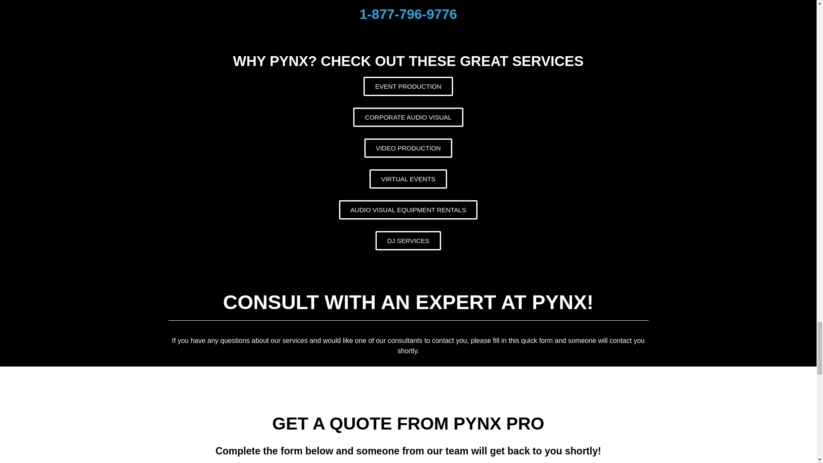  What do you see at coordinates (408, 117) in the screenshot?
I see `CORPORATE AUDIO VISUAL` at bounding box center [408, 117].